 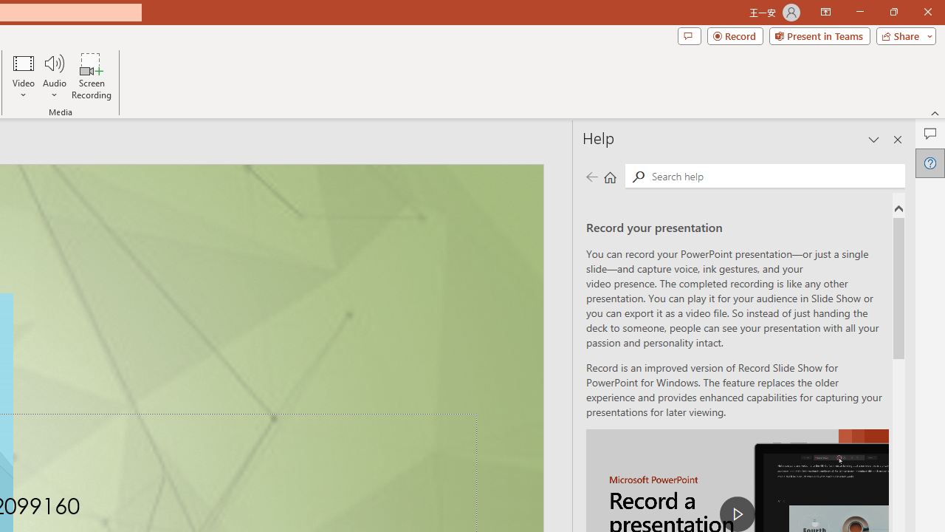 What do you see at coordinates (935, 112) in the screenshot?
I see `Collapse the Ribbon` at bounding box center [935, 112].